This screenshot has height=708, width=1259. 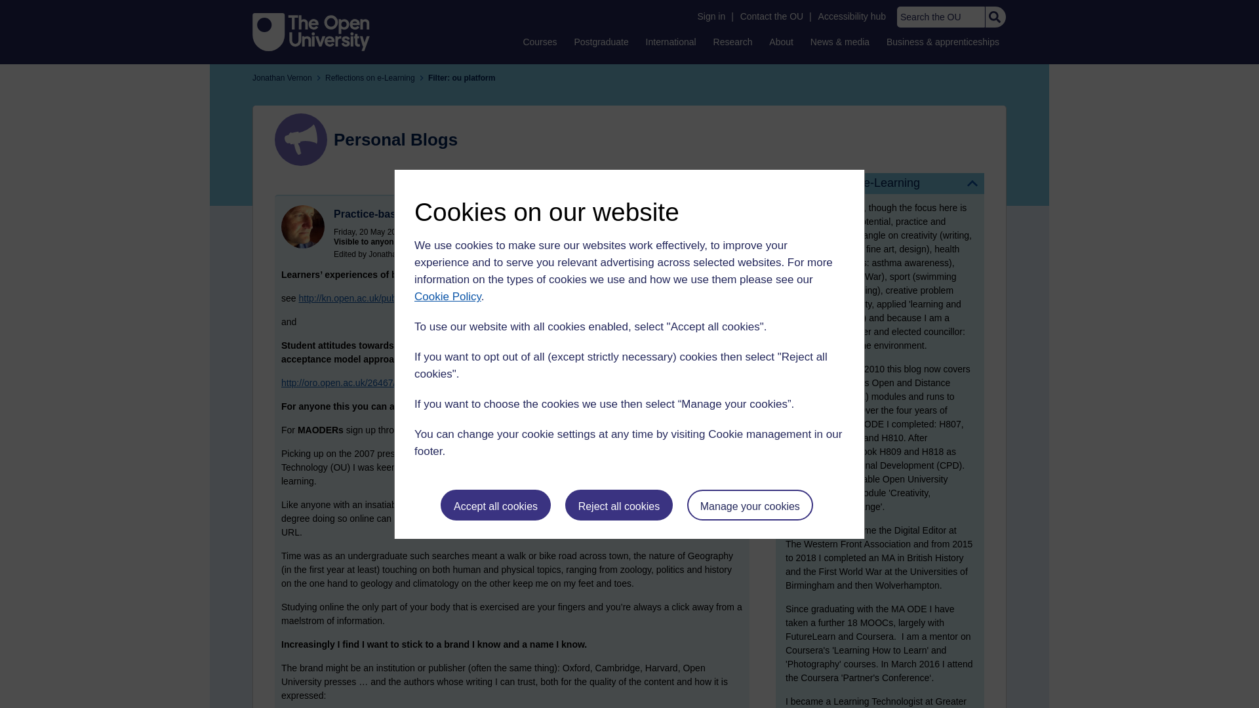 I want to click on Contact the OU, so click(x=771, y=16).